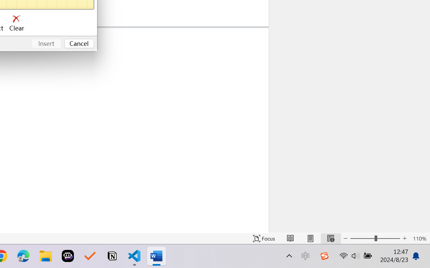  What do you see at coordinates (24, 256) in the screenshot?
I see `Microsoft Edge` at bounding box center [24, 256].